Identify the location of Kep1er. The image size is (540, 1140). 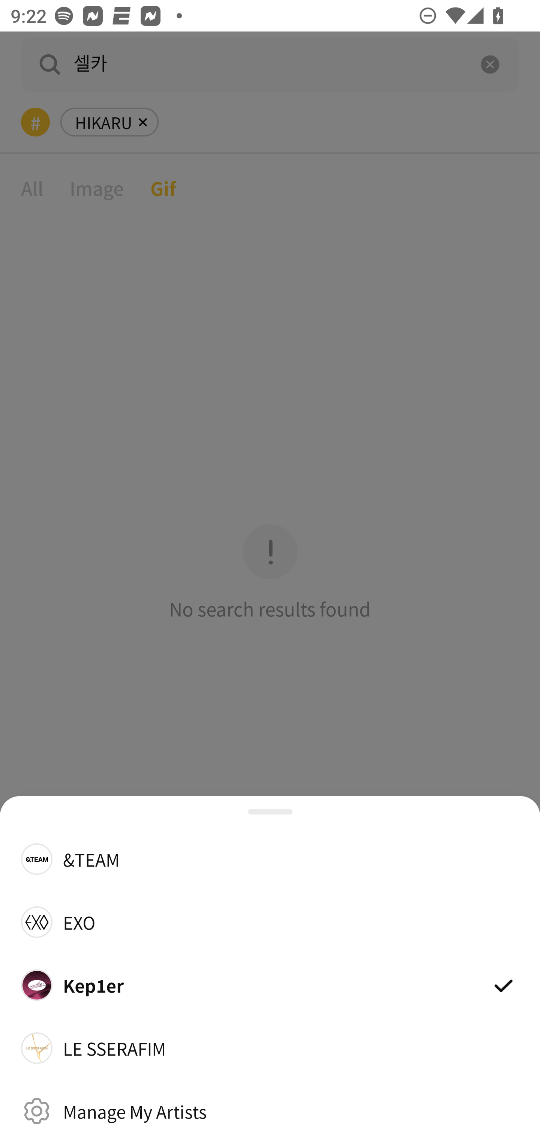
(270, 985).